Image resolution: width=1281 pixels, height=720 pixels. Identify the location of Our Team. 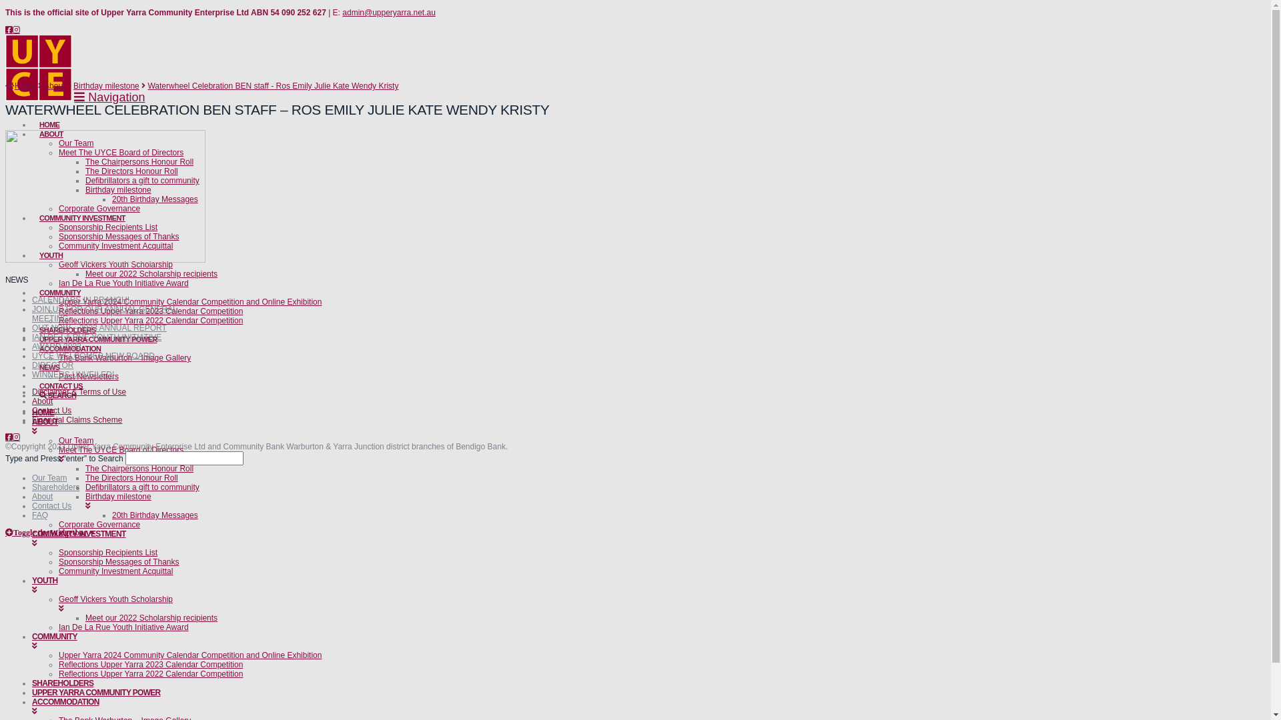
(76, 143).